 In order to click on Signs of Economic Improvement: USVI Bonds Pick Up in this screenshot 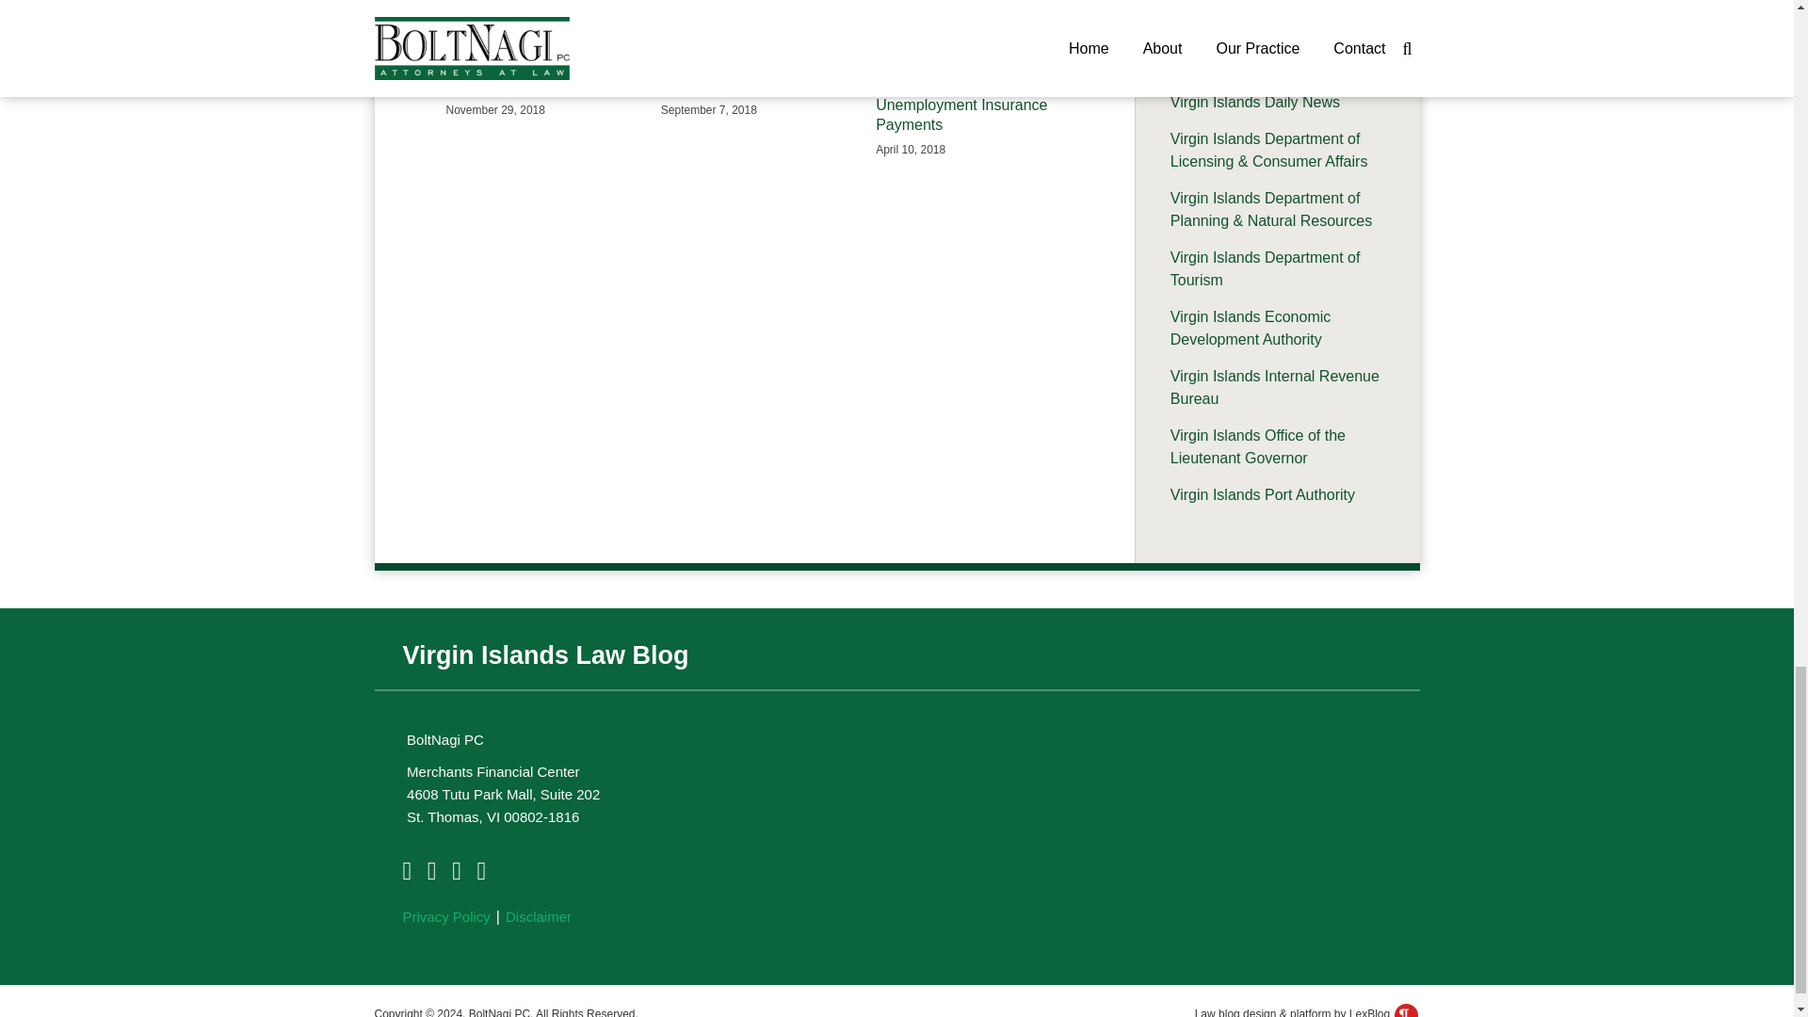, I will do `click(540, 66)`.